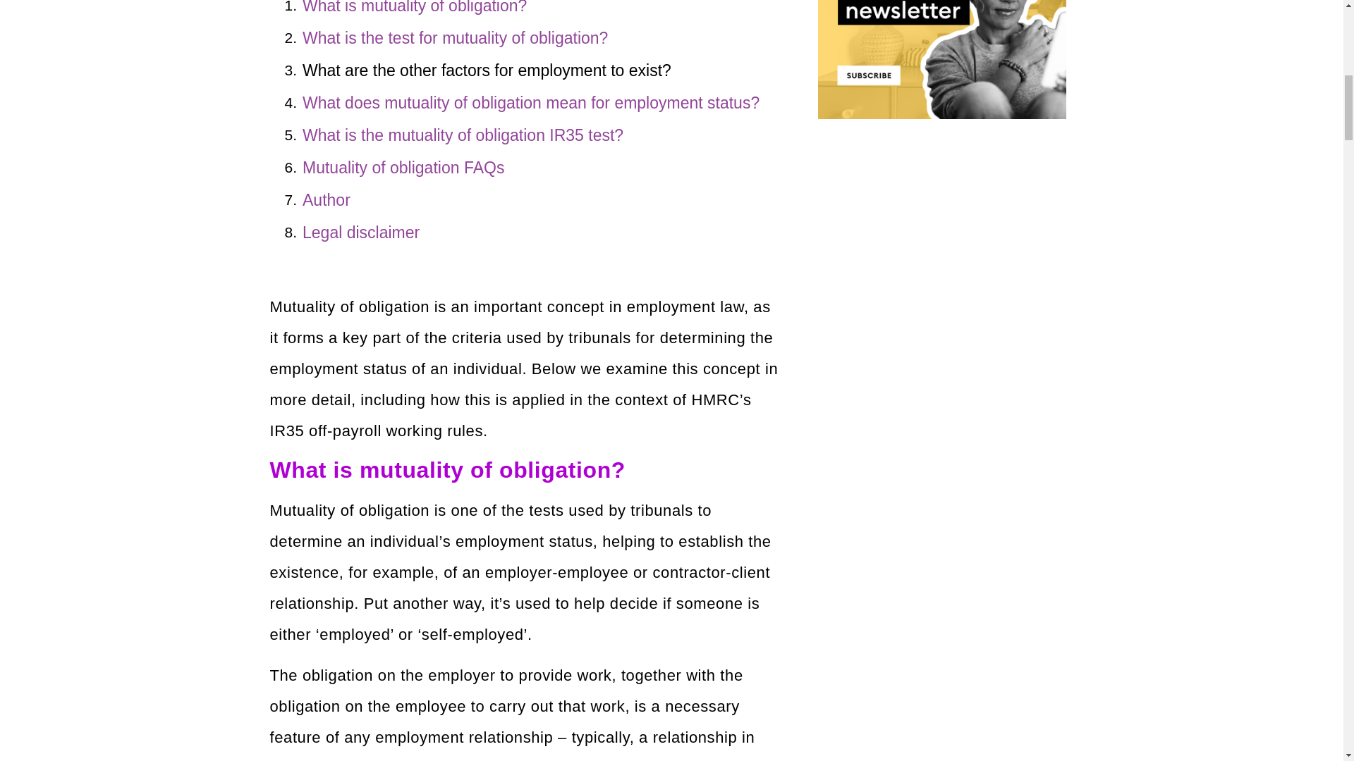  Describe the element at coordinates (455, 38) in the screenshot. I see `What is the test for mutuality of obligation?` at that location.